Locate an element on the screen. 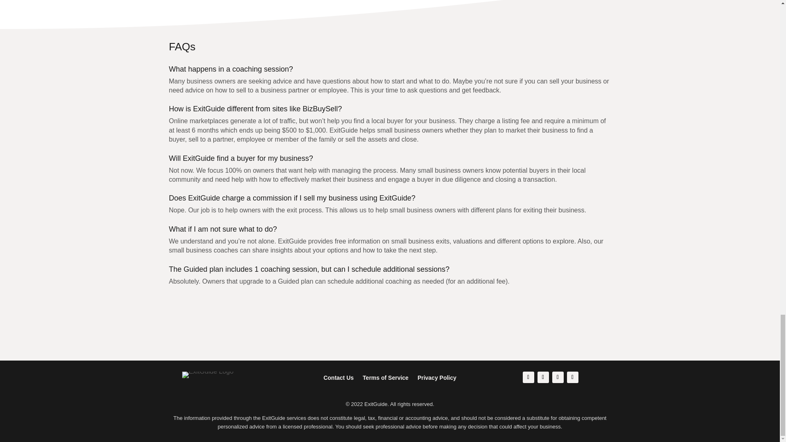 The height and width of the screenshot is (442, 786). Follow on Youtube is located at coordinates (572, 377).